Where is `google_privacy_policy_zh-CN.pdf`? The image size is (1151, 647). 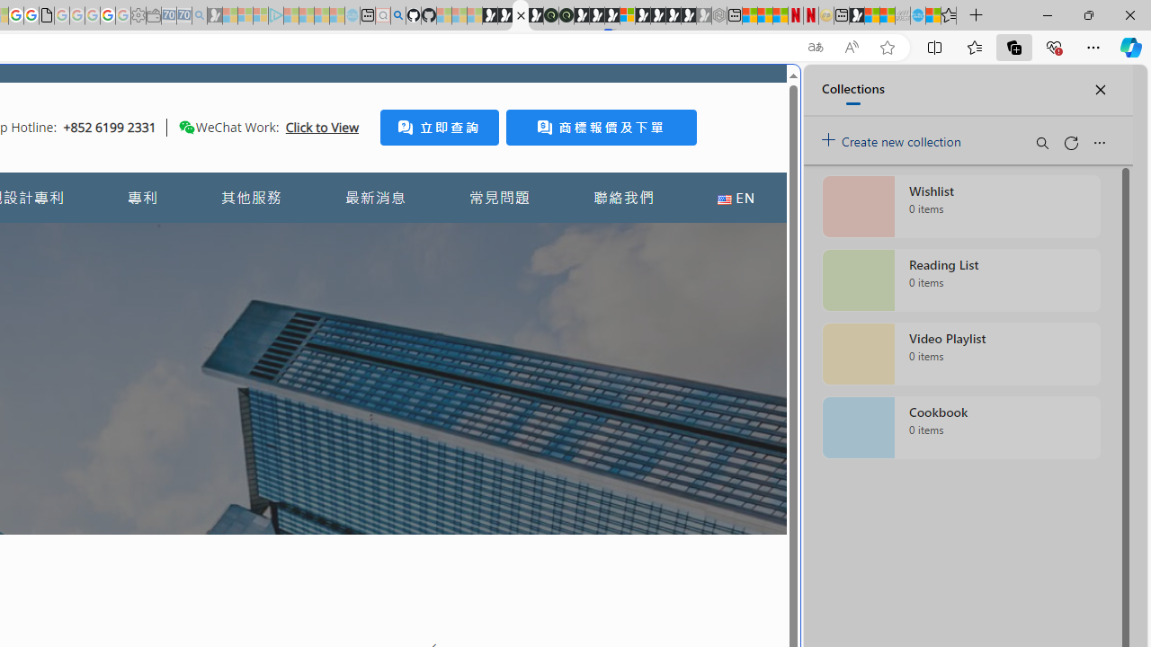 google_privacy_policy_zh-CN.pdf is located at coordinates (47, 16).